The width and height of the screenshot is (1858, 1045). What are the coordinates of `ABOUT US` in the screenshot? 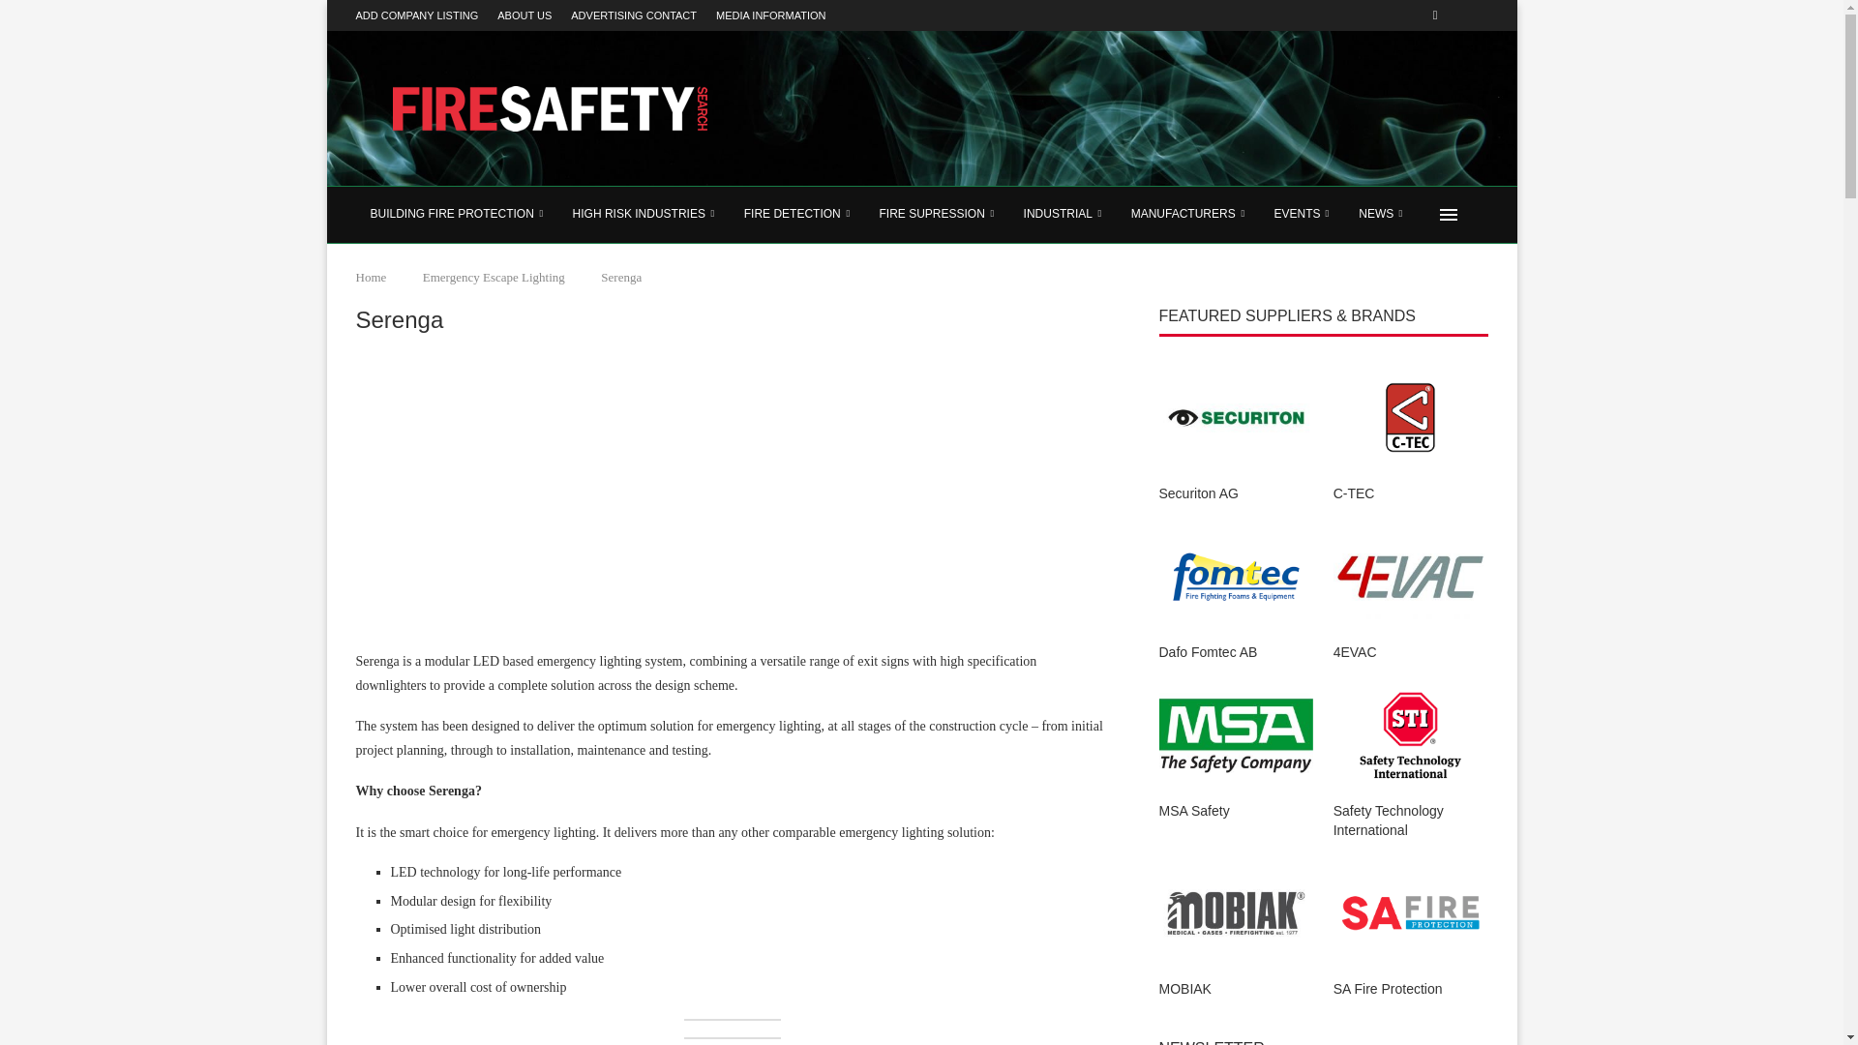 It's located at (524, 15).